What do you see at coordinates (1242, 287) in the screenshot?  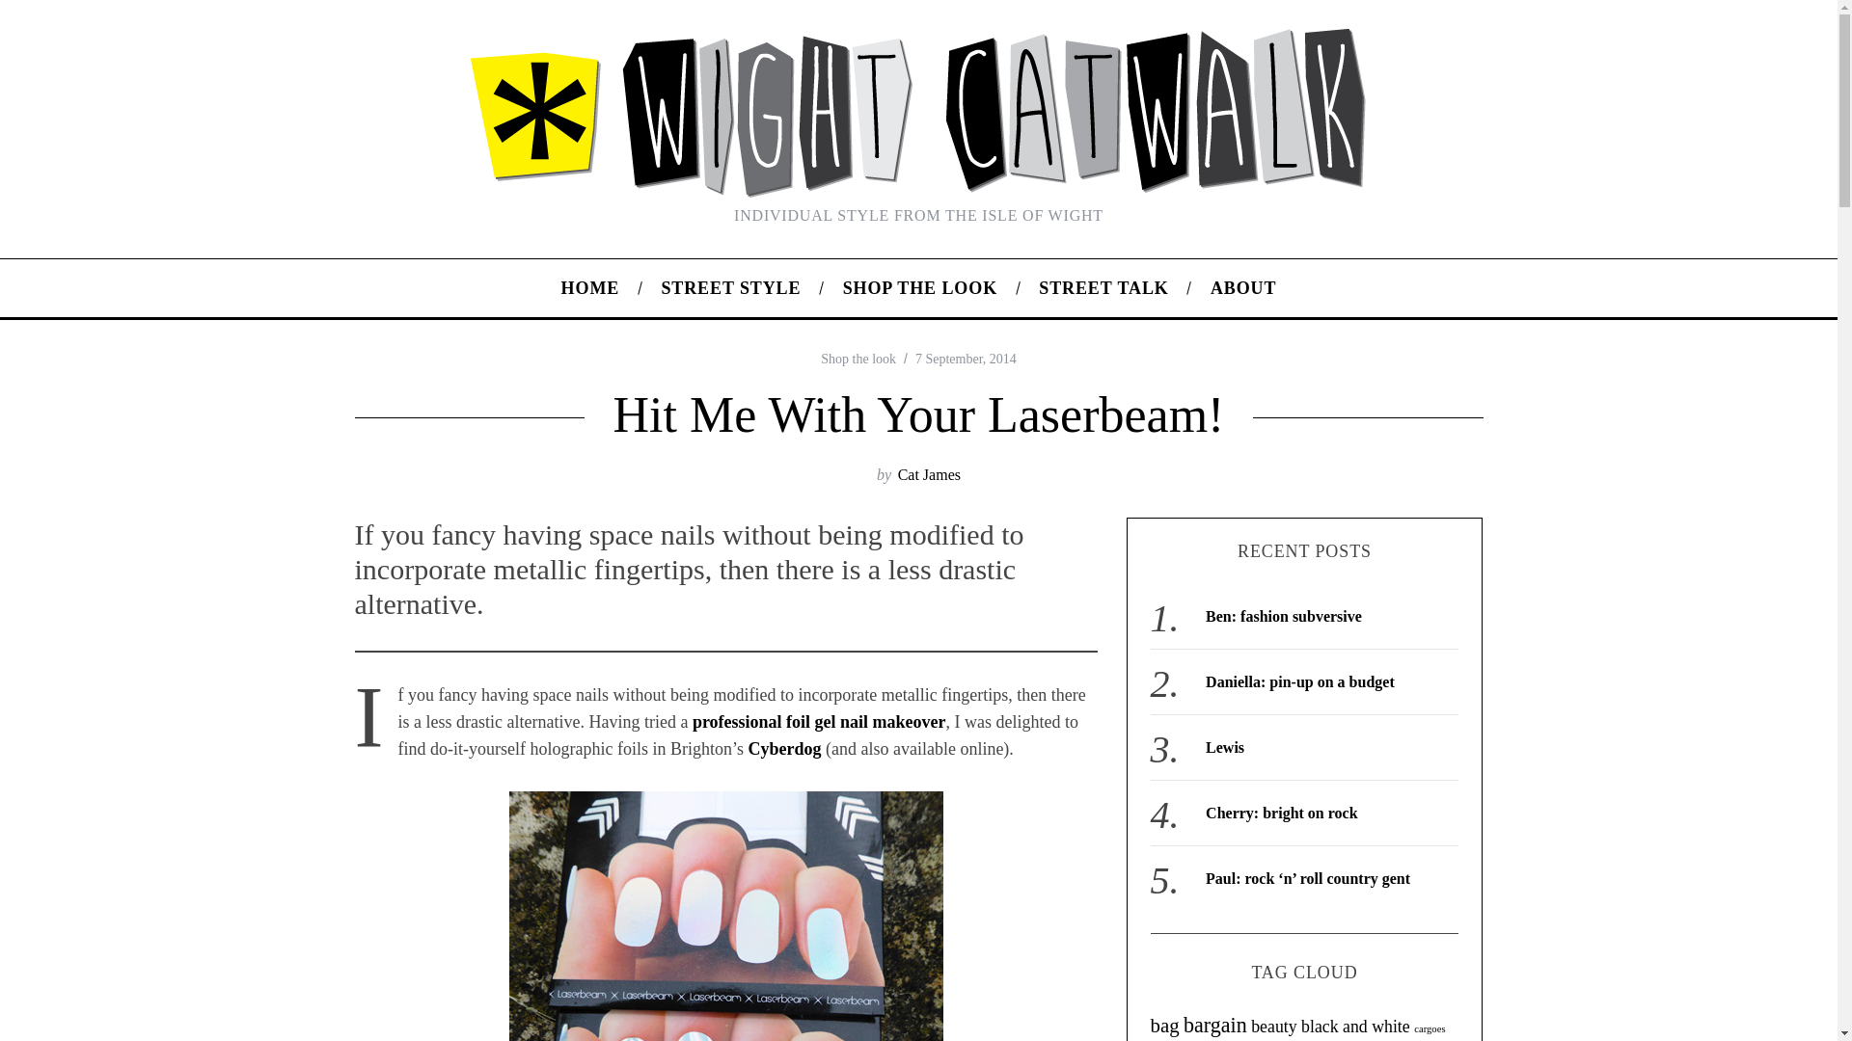 I see `ABOUT` at bounding box center [1242, 287].